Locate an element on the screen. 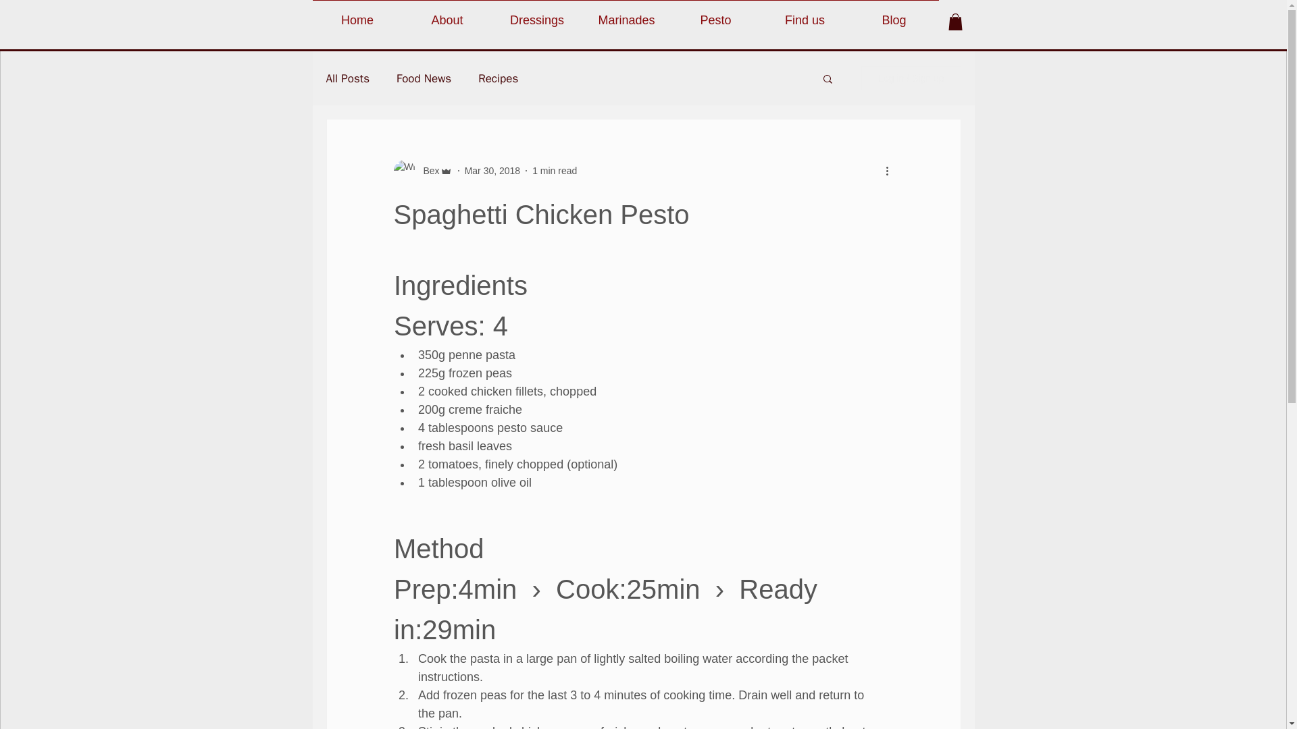 The width and height of the screenshot is (1297, 729). About is located at coordinates (447, 14).